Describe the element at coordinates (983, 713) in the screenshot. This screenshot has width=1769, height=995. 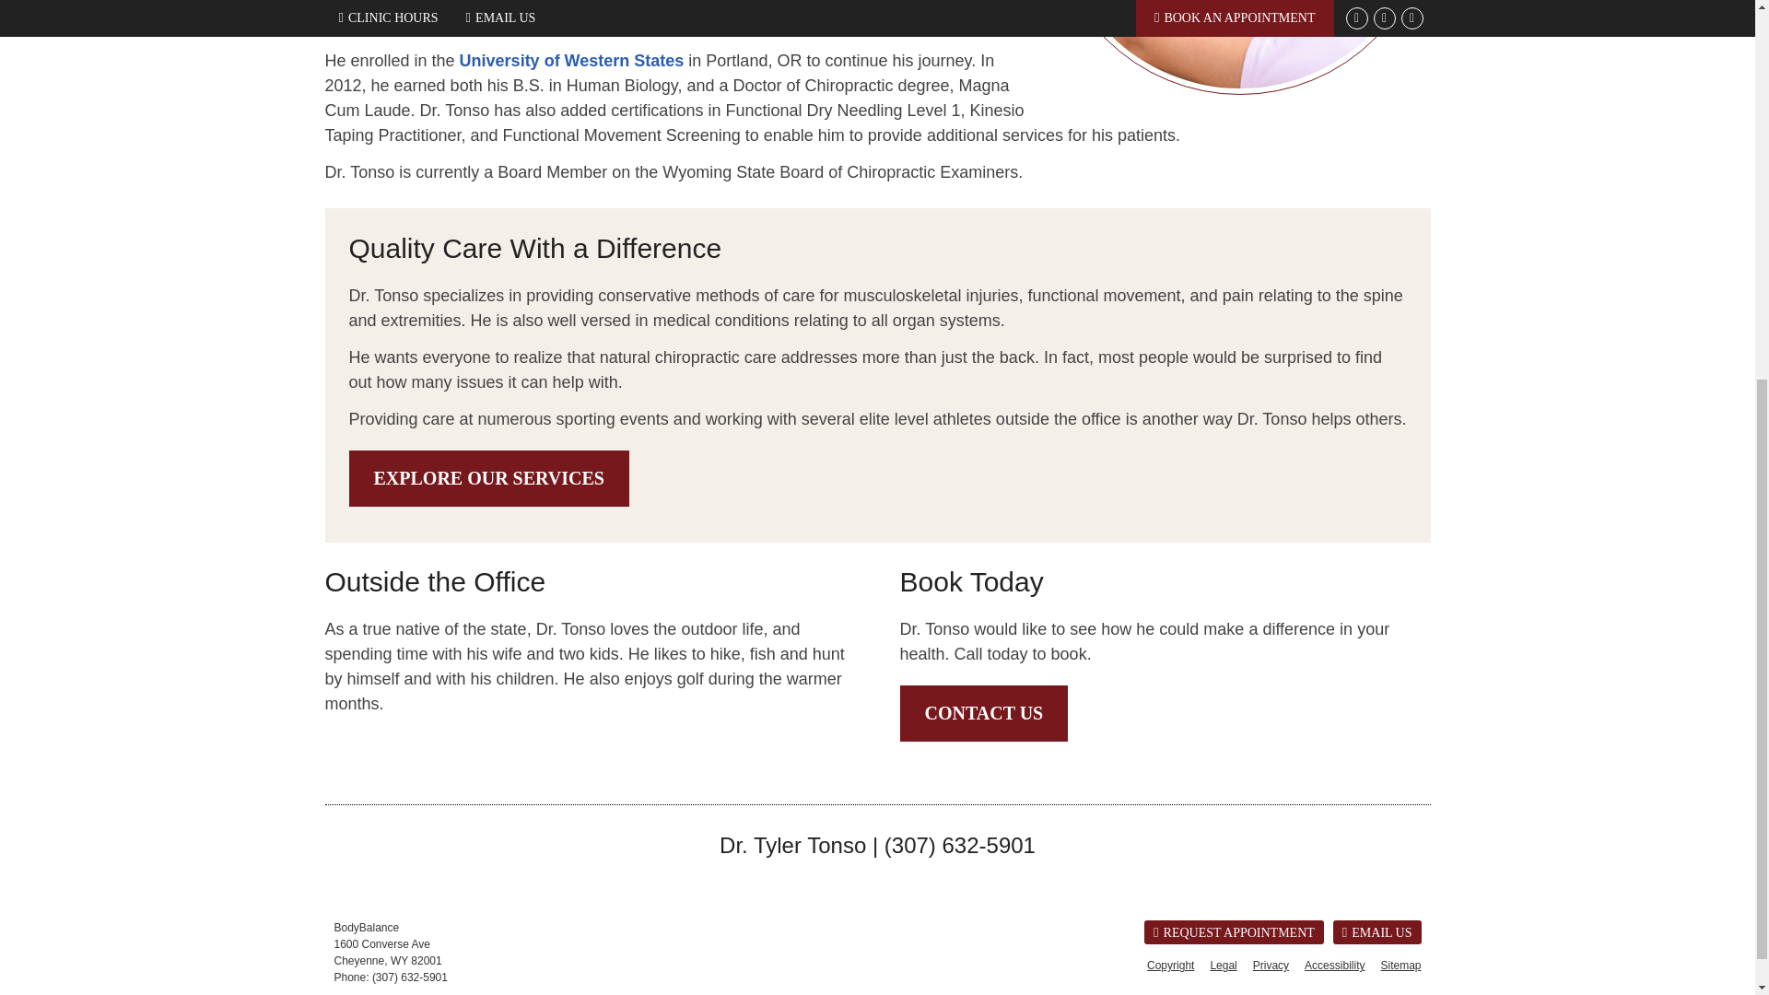
I see `CONTACT US` at that location.